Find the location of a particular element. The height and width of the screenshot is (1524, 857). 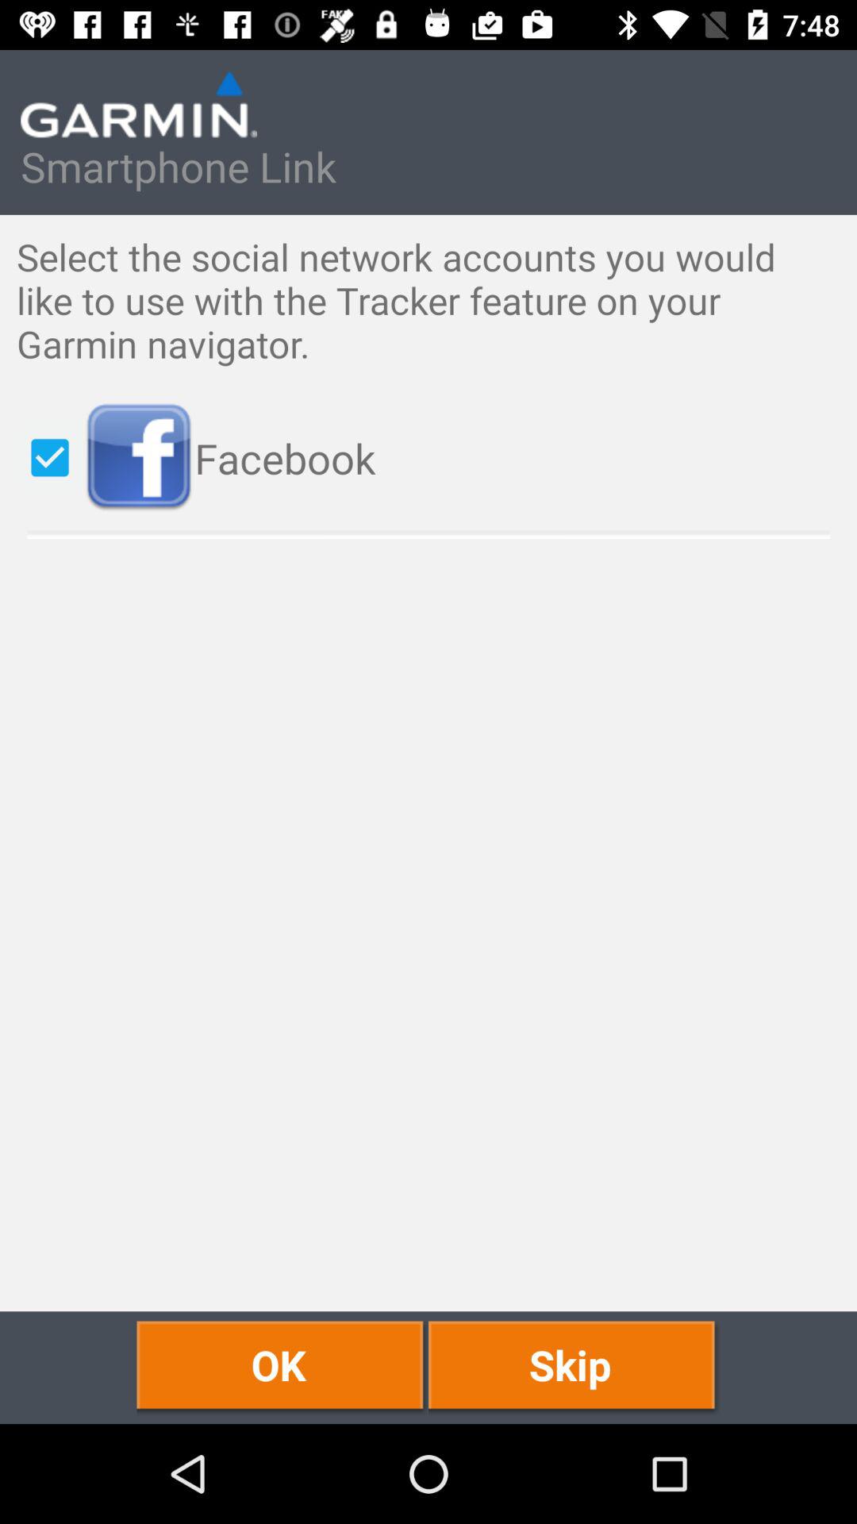

turn off ok item is located at coordinates (282, 1367).